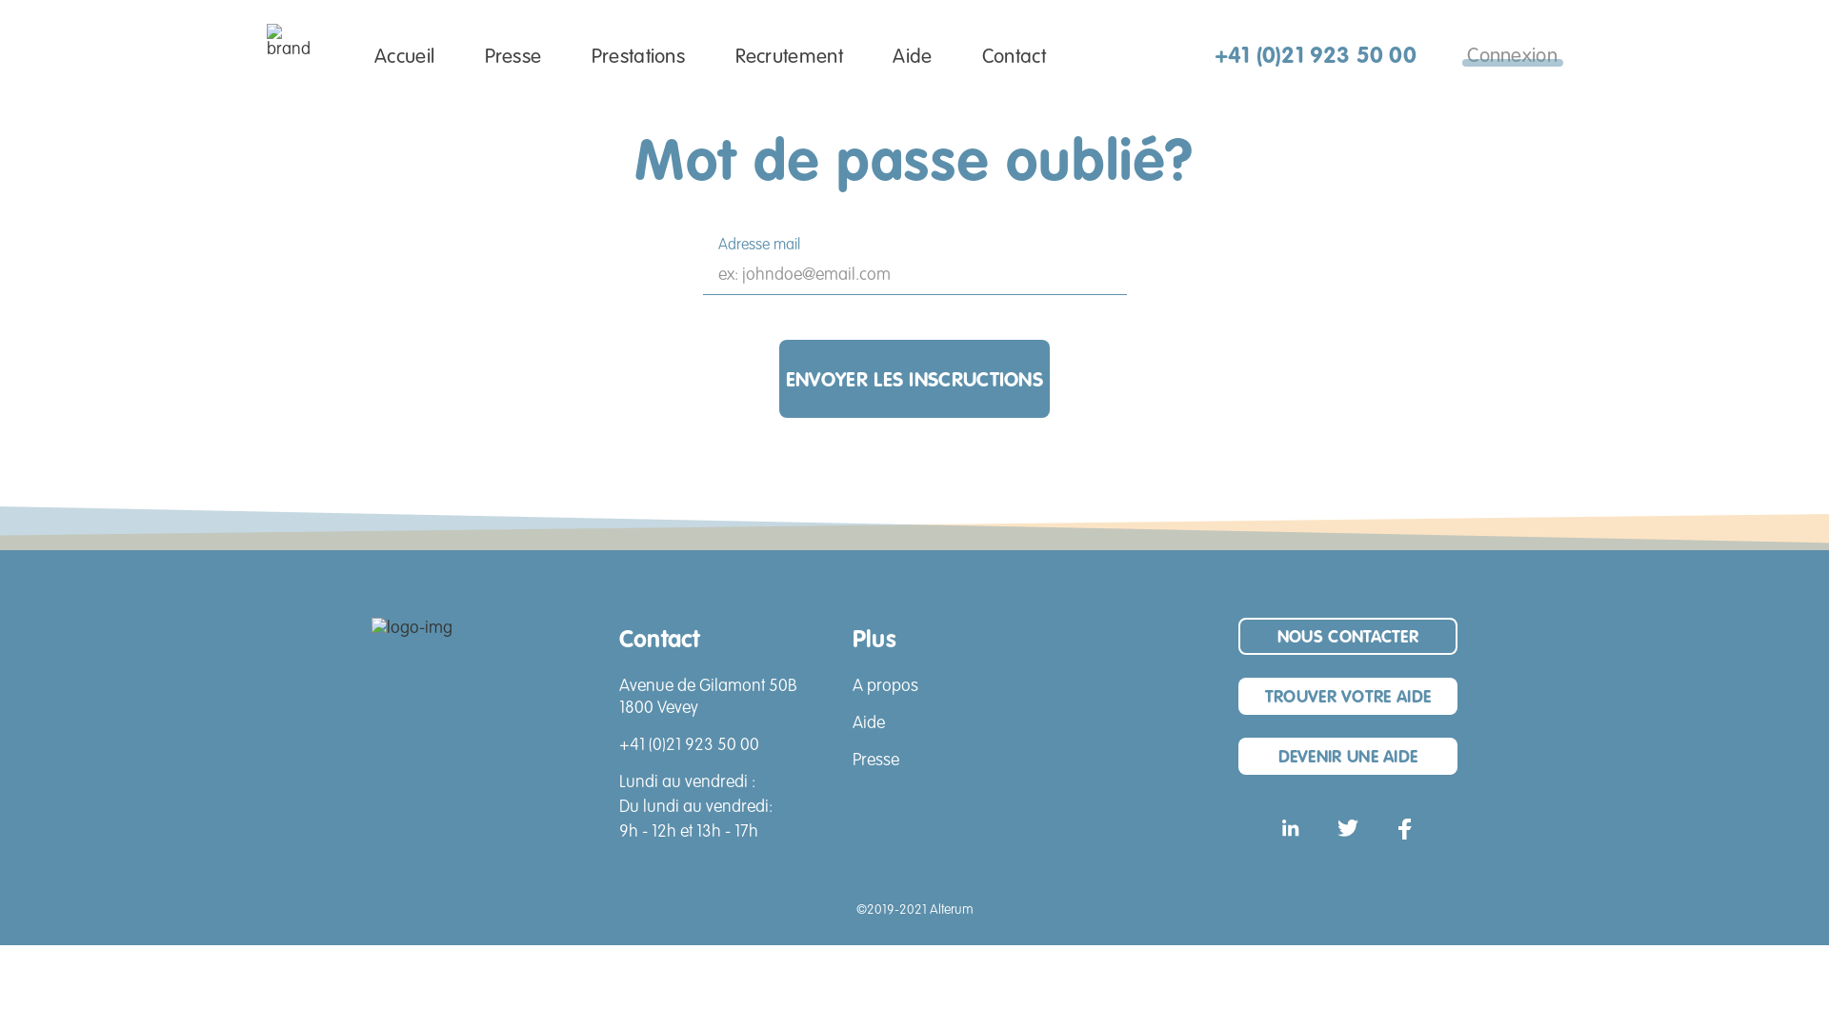  What do you see at coordinates (914, 379) in the screenshot?
I see `Envoyer les inscructions` at bounding box center [914, 379].